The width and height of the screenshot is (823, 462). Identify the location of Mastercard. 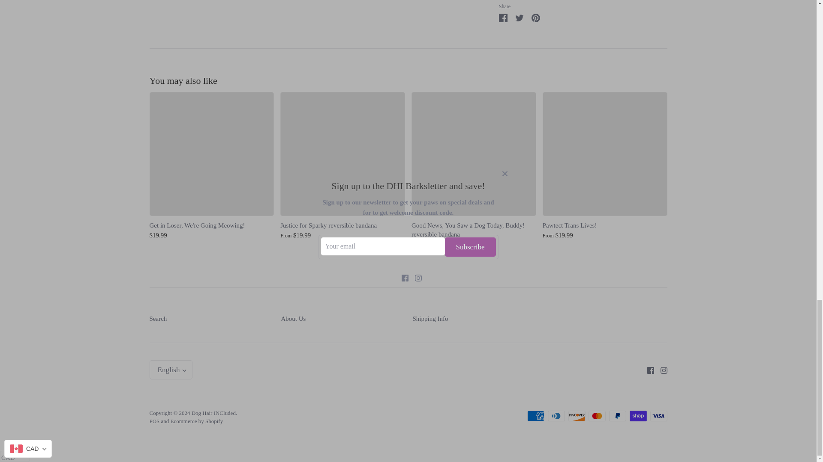
(597, 416).